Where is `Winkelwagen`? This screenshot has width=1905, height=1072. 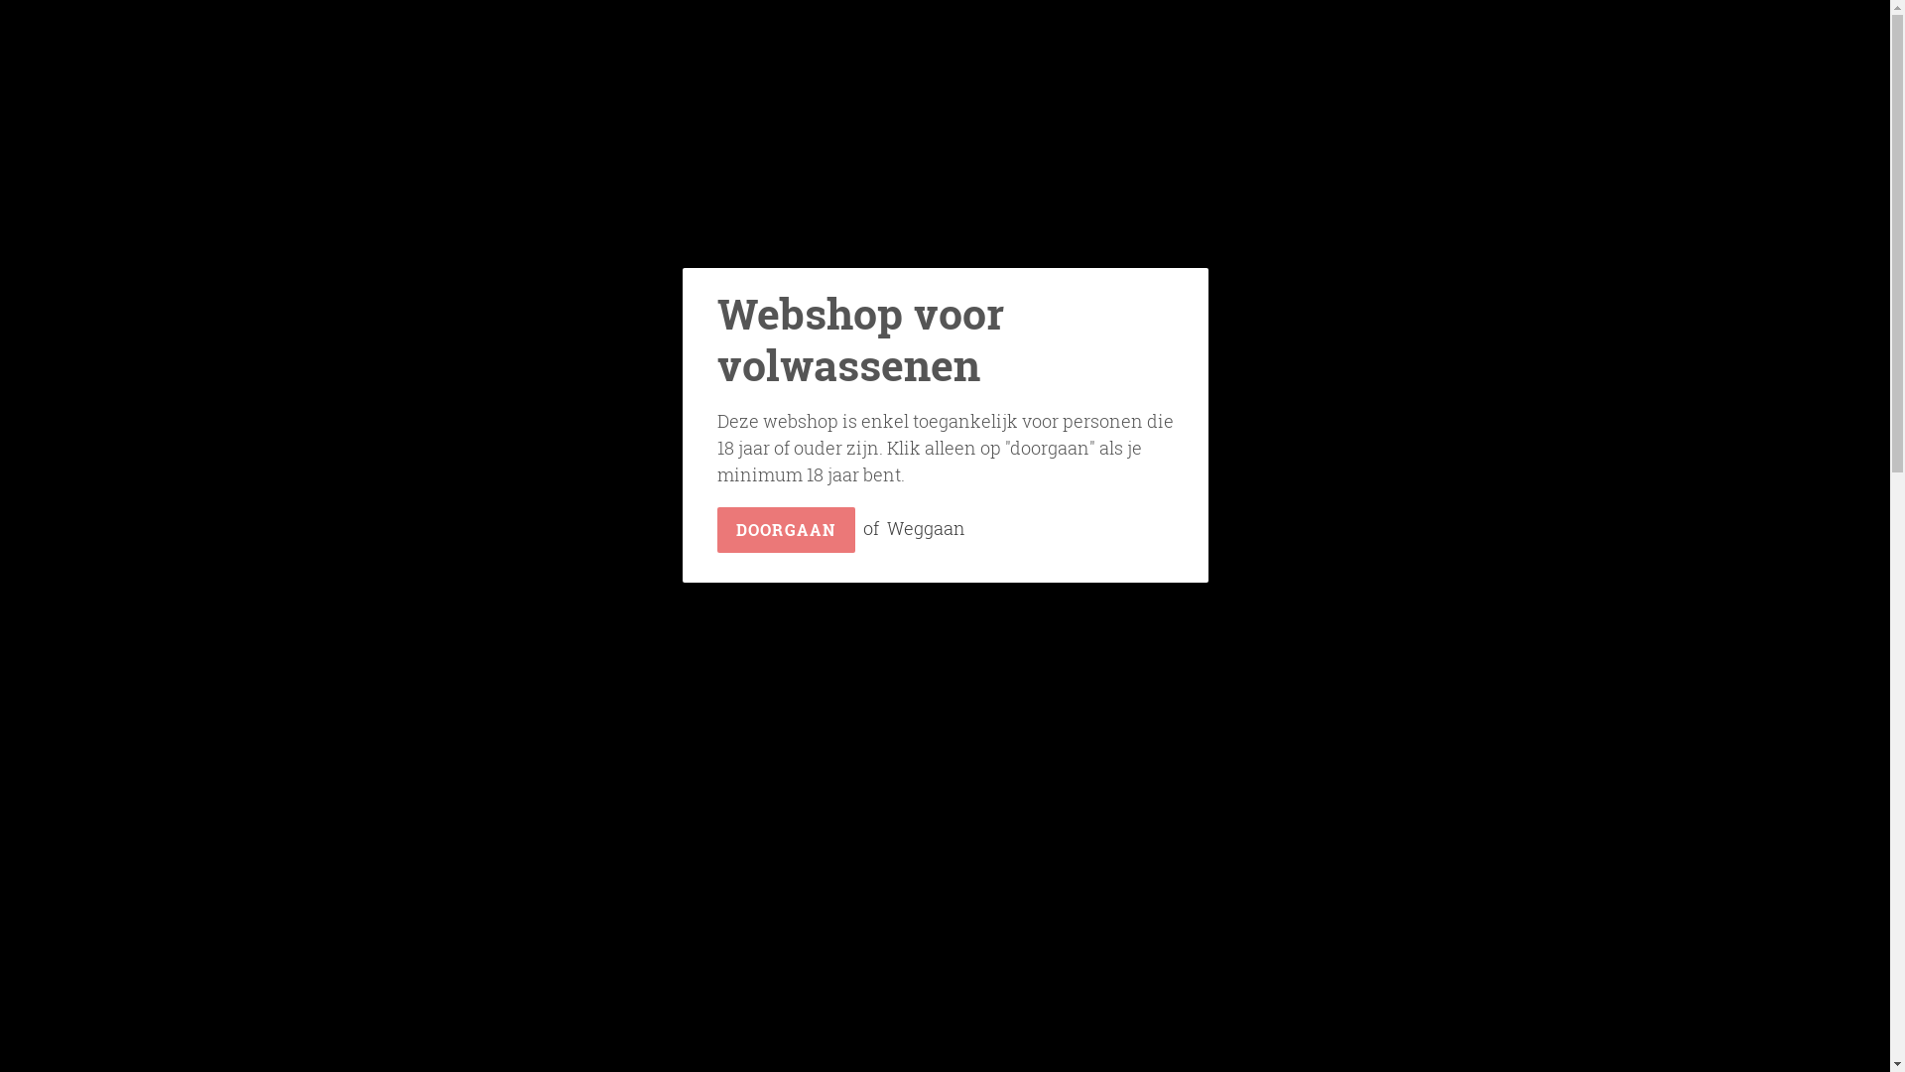 Winkelwagen is located at coordinates (1815, 99).